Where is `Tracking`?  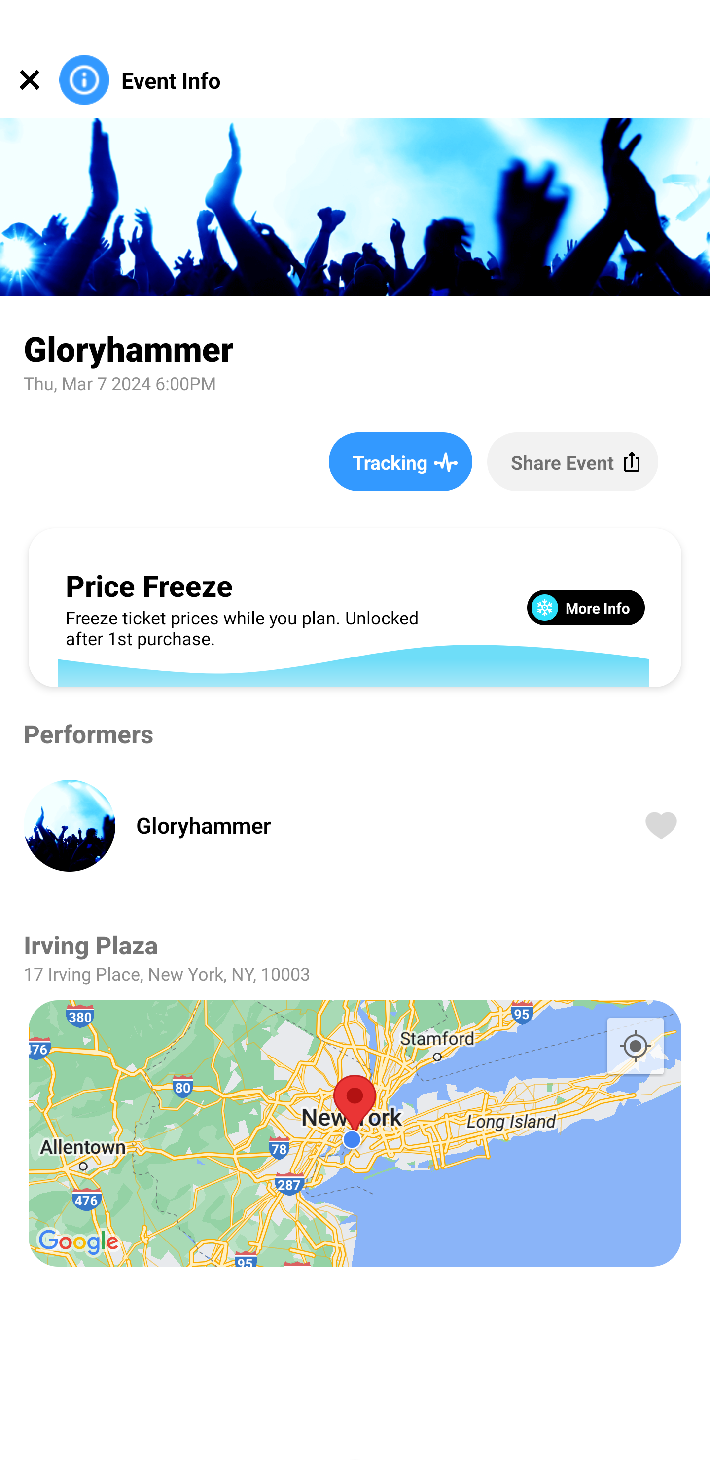
Tracking is located at coordinates (400, 461).